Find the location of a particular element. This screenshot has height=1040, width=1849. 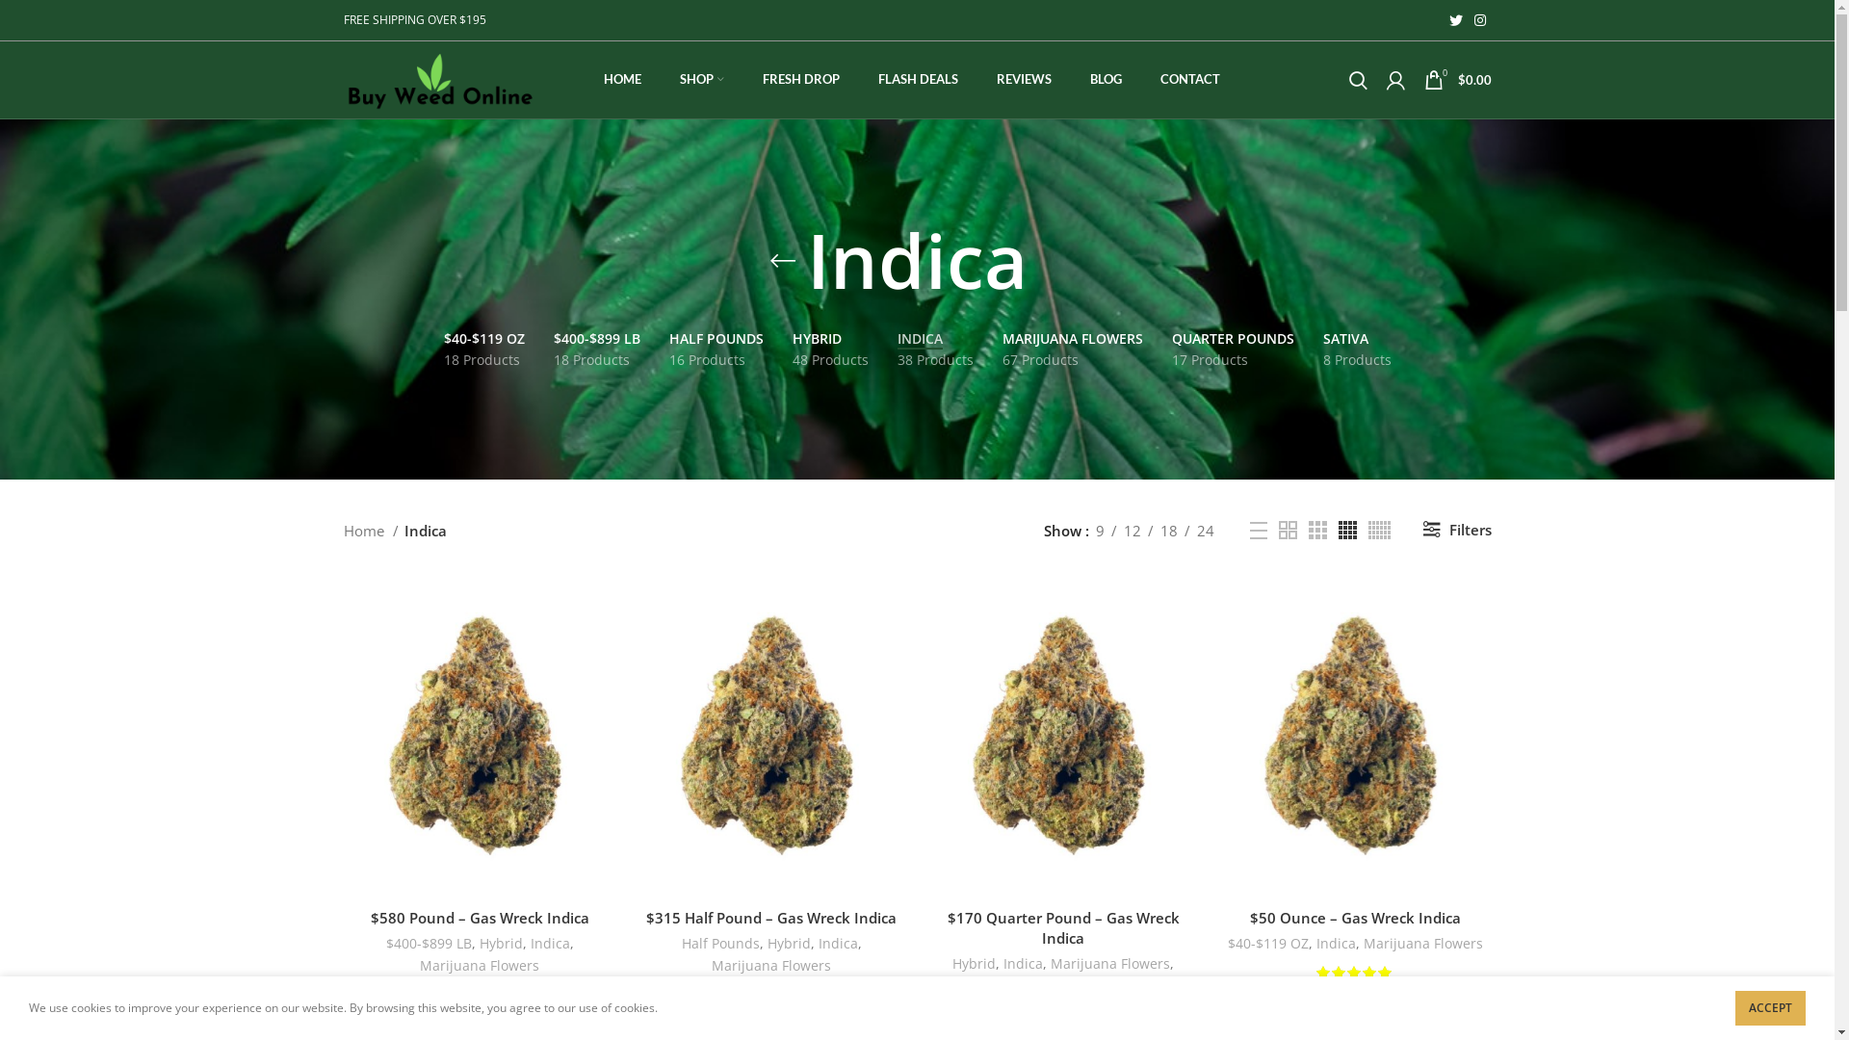

Home is located at coordinates (370, 531).